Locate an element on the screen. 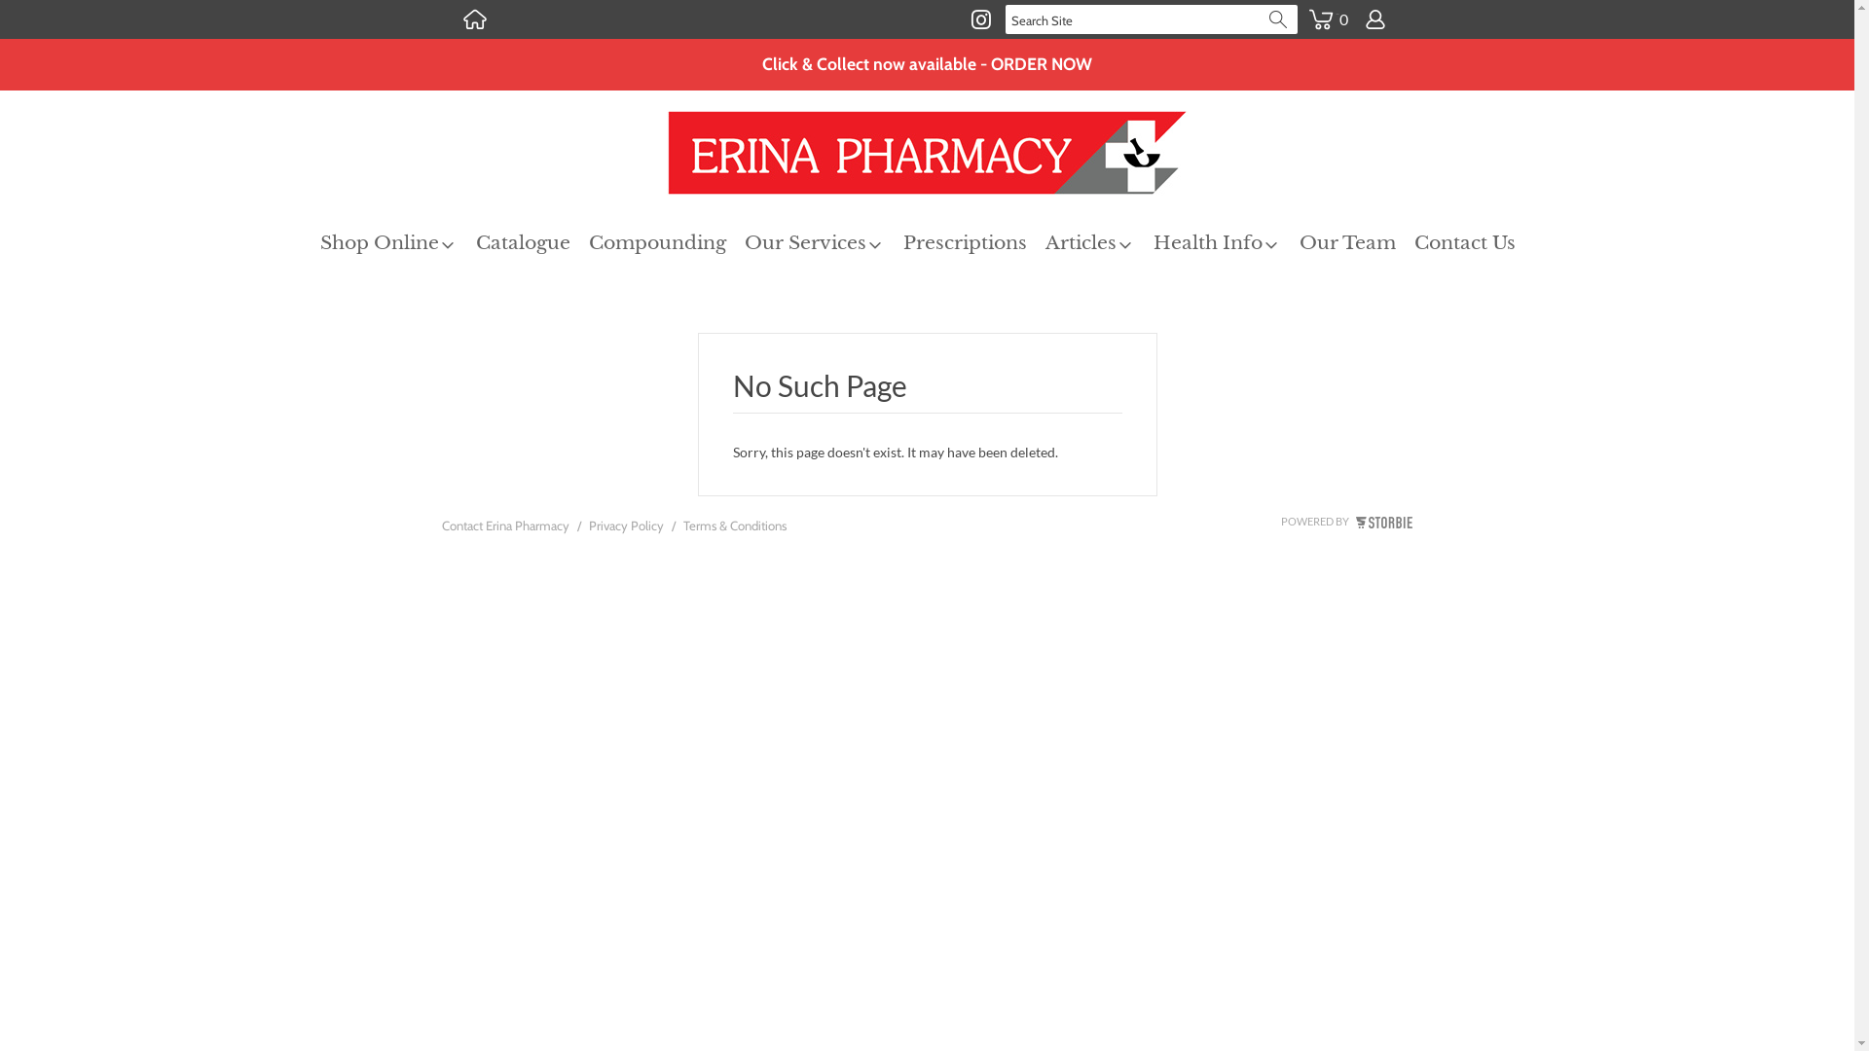 This screenshot has width=1869, height=1051. Home is located at coordinates (474, 19).